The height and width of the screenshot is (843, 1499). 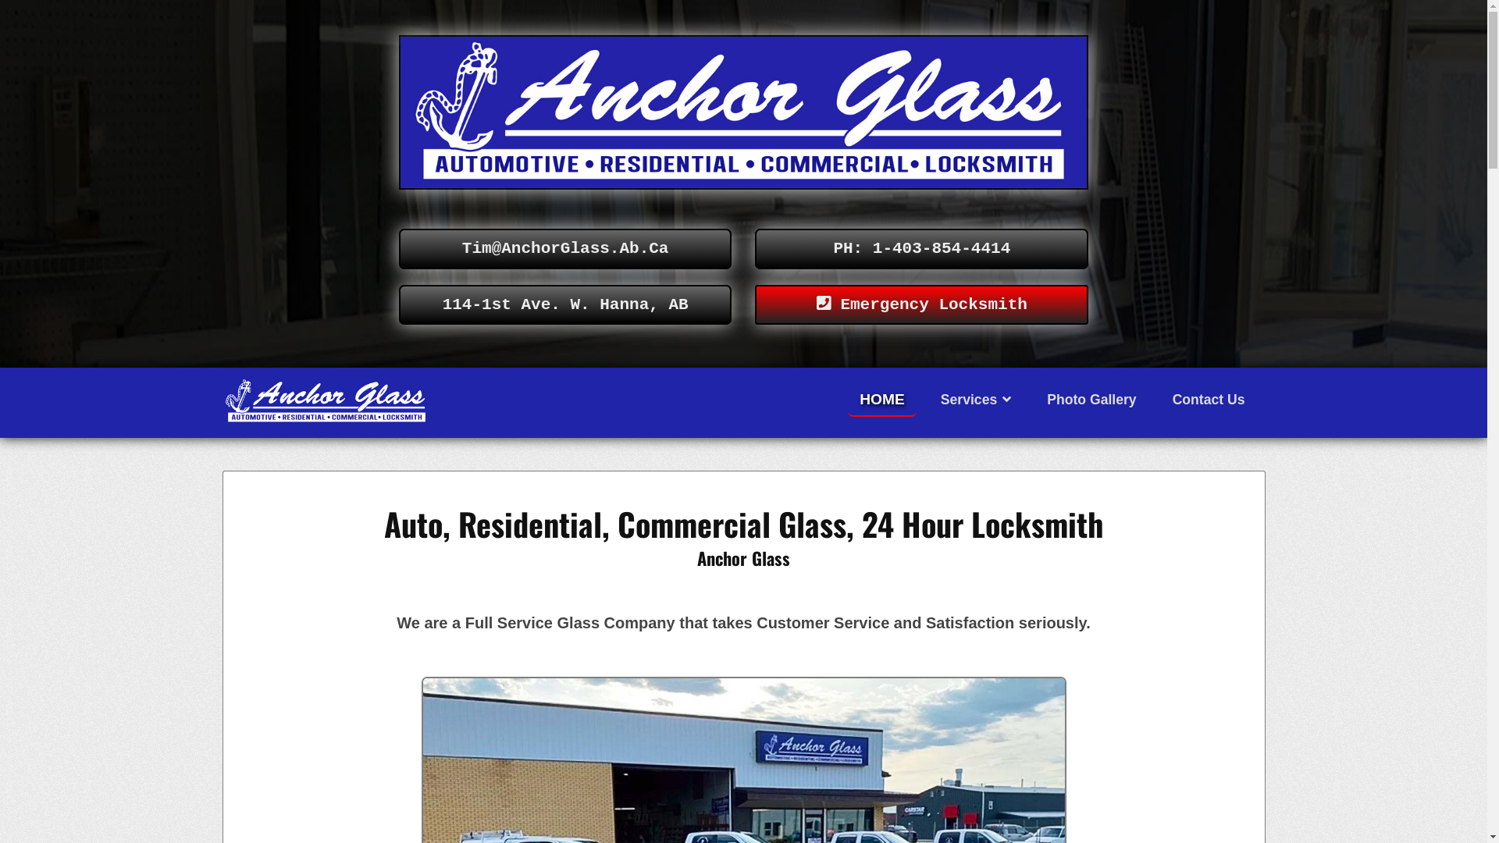 I want to click on Tim@AnchorGlass.Ab.Ca, so click(x=565, y=249).